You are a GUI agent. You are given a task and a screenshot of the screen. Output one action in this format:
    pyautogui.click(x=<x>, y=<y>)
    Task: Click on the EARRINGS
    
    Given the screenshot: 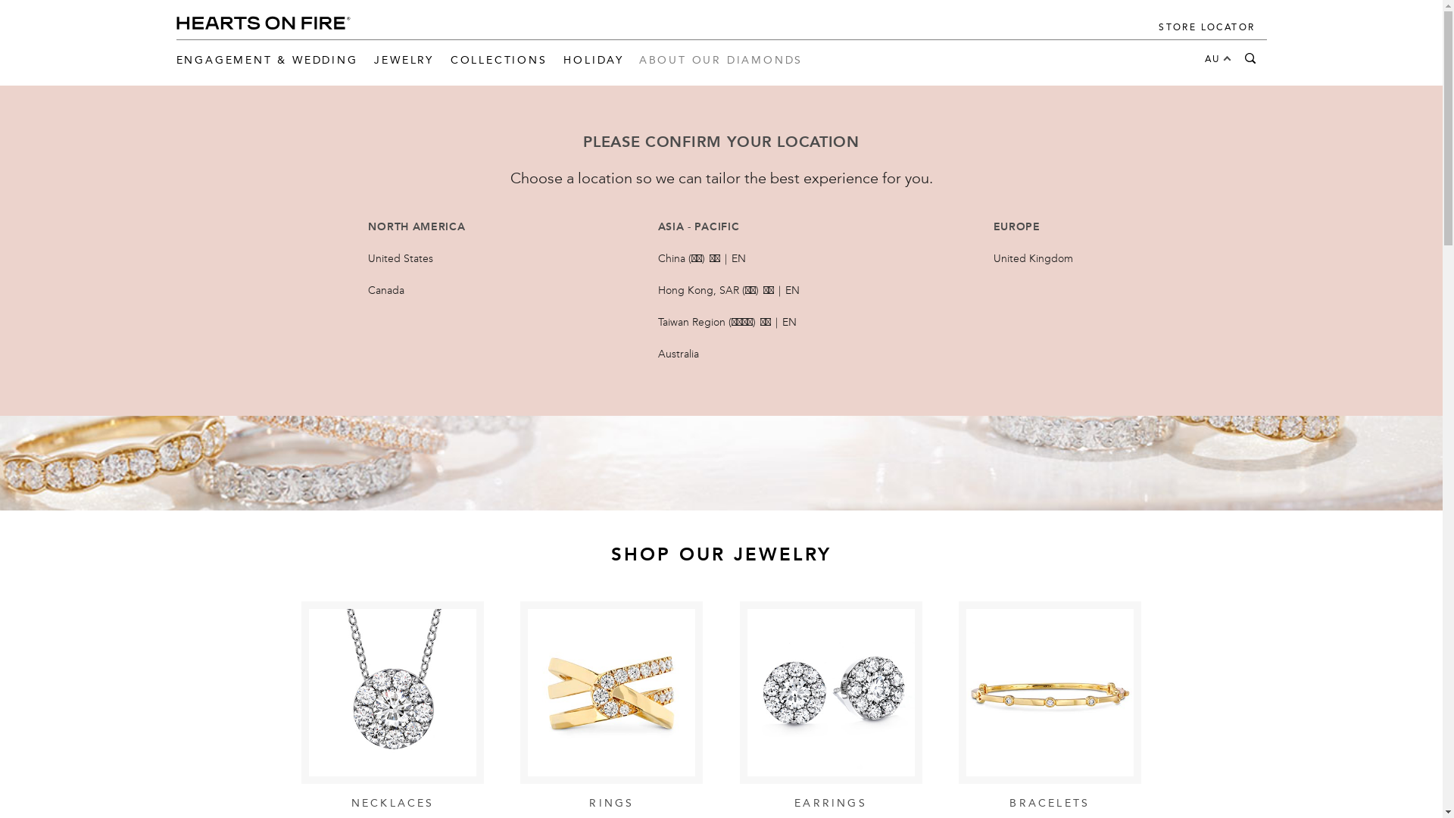 What is the action you would take?
    pyautogui.click(x=832, y=707)
    